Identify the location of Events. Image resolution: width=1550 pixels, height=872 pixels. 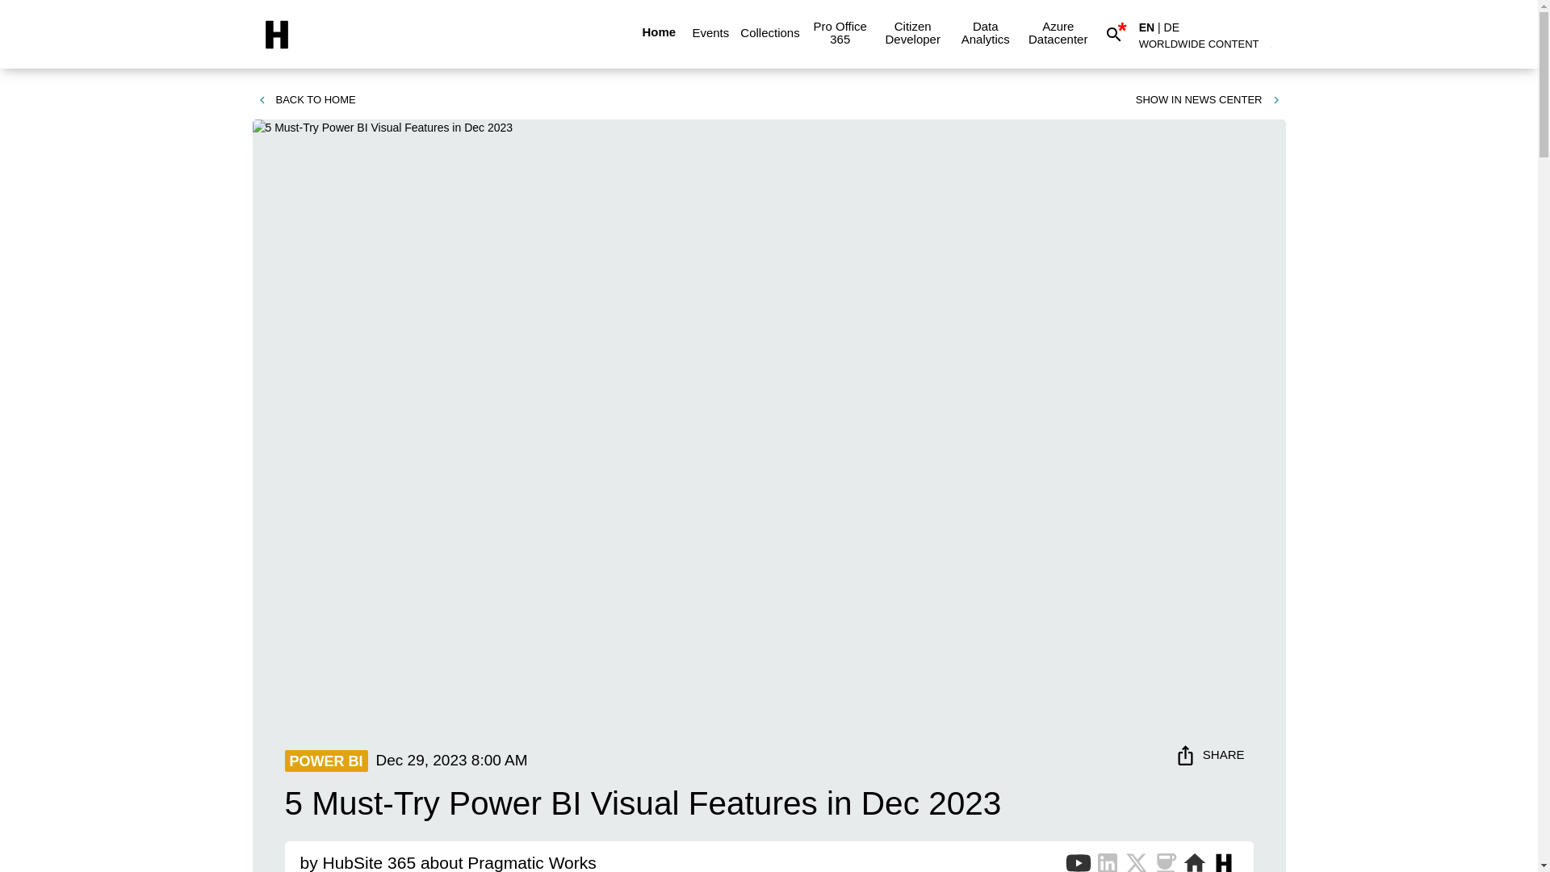
(710, 32).